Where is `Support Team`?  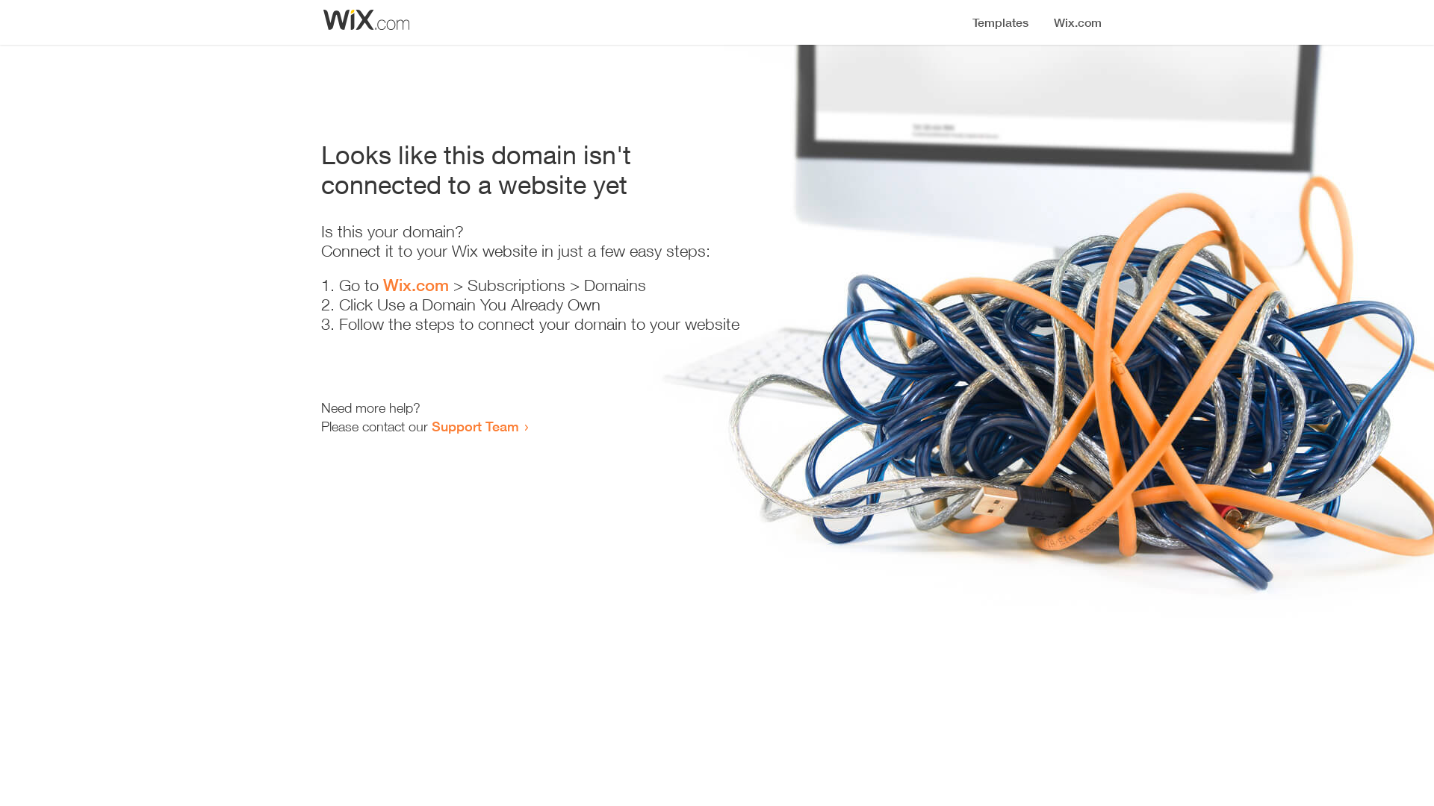 Support Team is located at coordinates (475, 426).